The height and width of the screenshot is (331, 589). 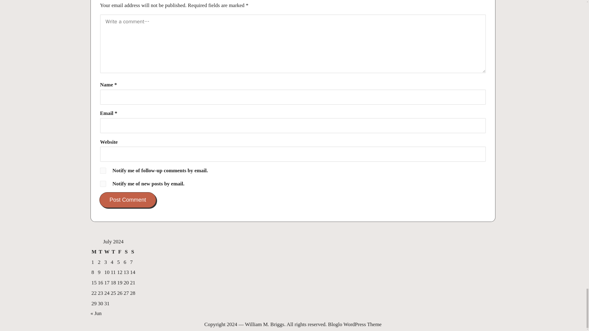 What do you see at coordinates (103, 170) in the screenshot?
I see `subscribe` at bounding box center [103, 170].